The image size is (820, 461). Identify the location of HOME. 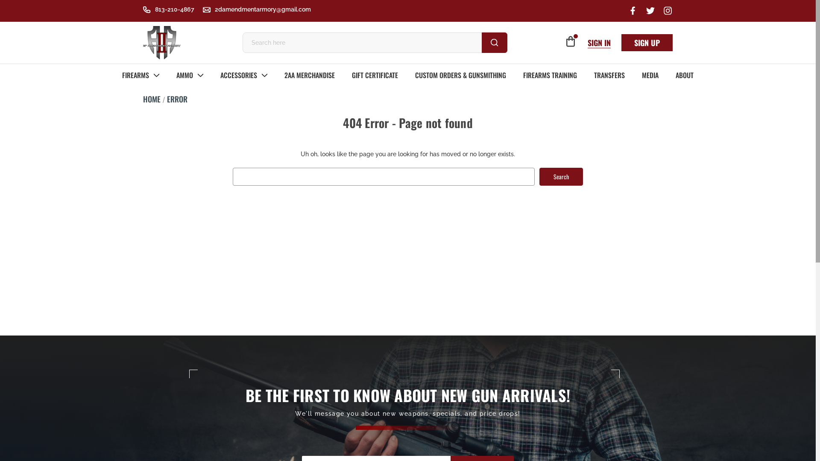
(152, 99).